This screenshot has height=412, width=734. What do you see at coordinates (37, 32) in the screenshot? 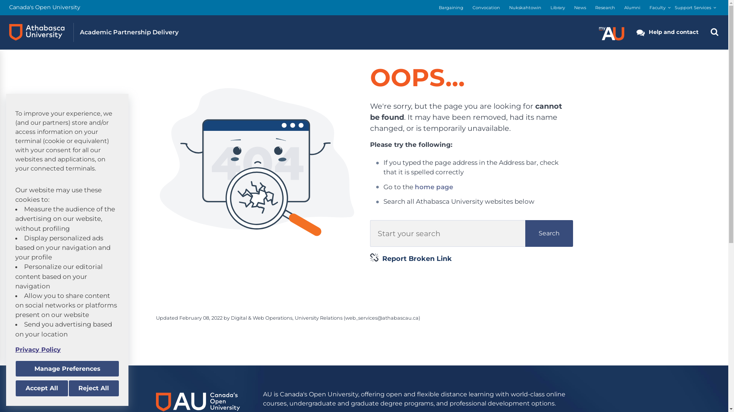
I see `Athabasca University logo` at bounding box center [37, 32].